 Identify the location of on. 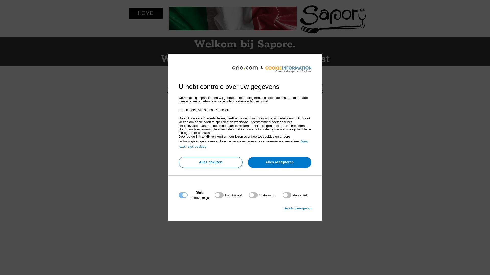
(295, 195).